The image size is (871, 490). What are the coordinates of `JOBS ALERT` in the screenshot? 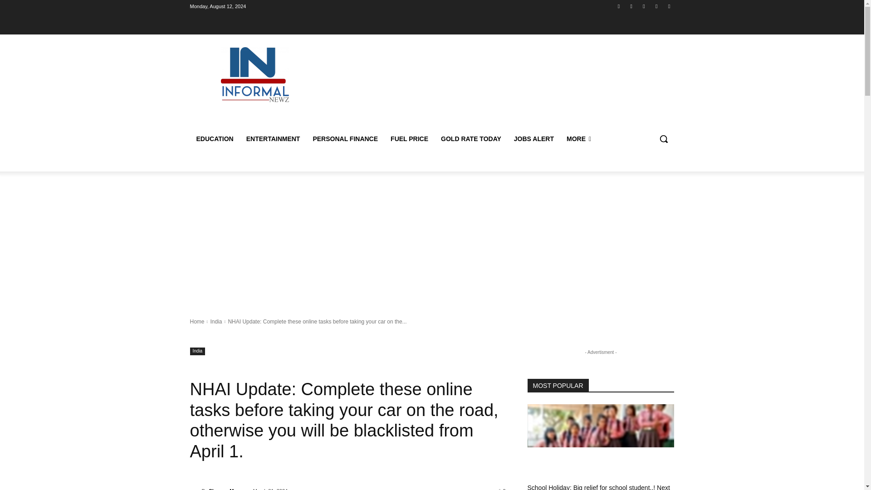 It's located at (533, 139).